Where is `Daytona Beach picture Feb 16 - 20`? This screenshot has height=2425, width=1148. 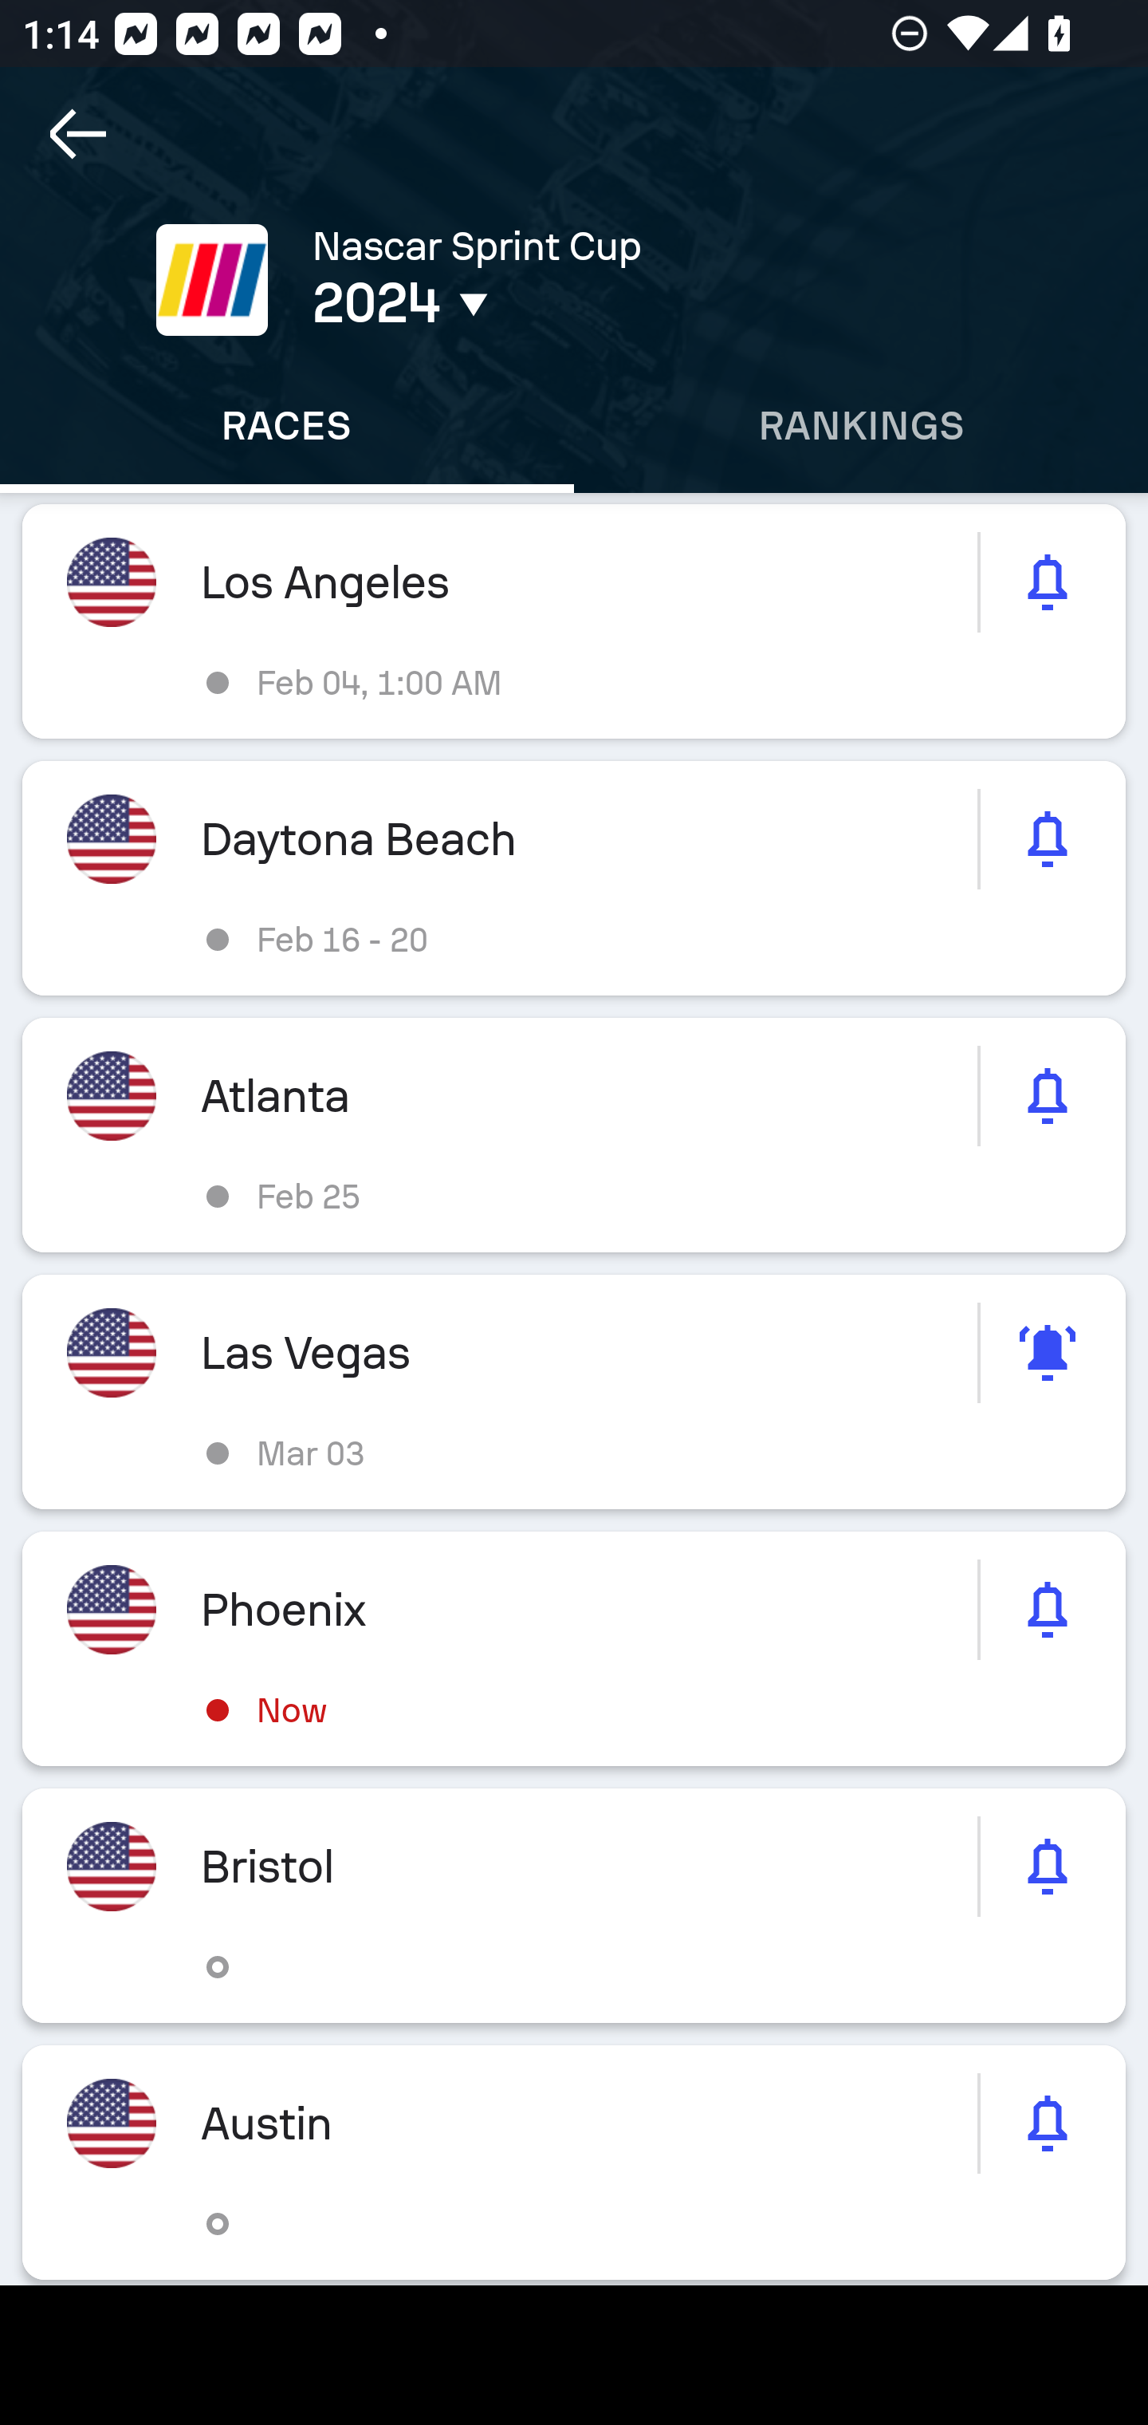
Daytona Beach picture Feb 16 - 20 is located at coordinates (574, 879).